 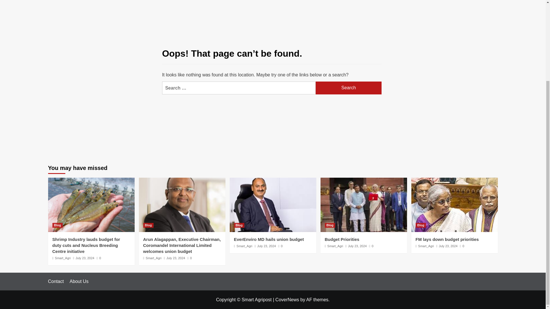 What do you see at coordinates (349, 88) in the screenshot?
I see `Search` at bounding box center [349, 88].